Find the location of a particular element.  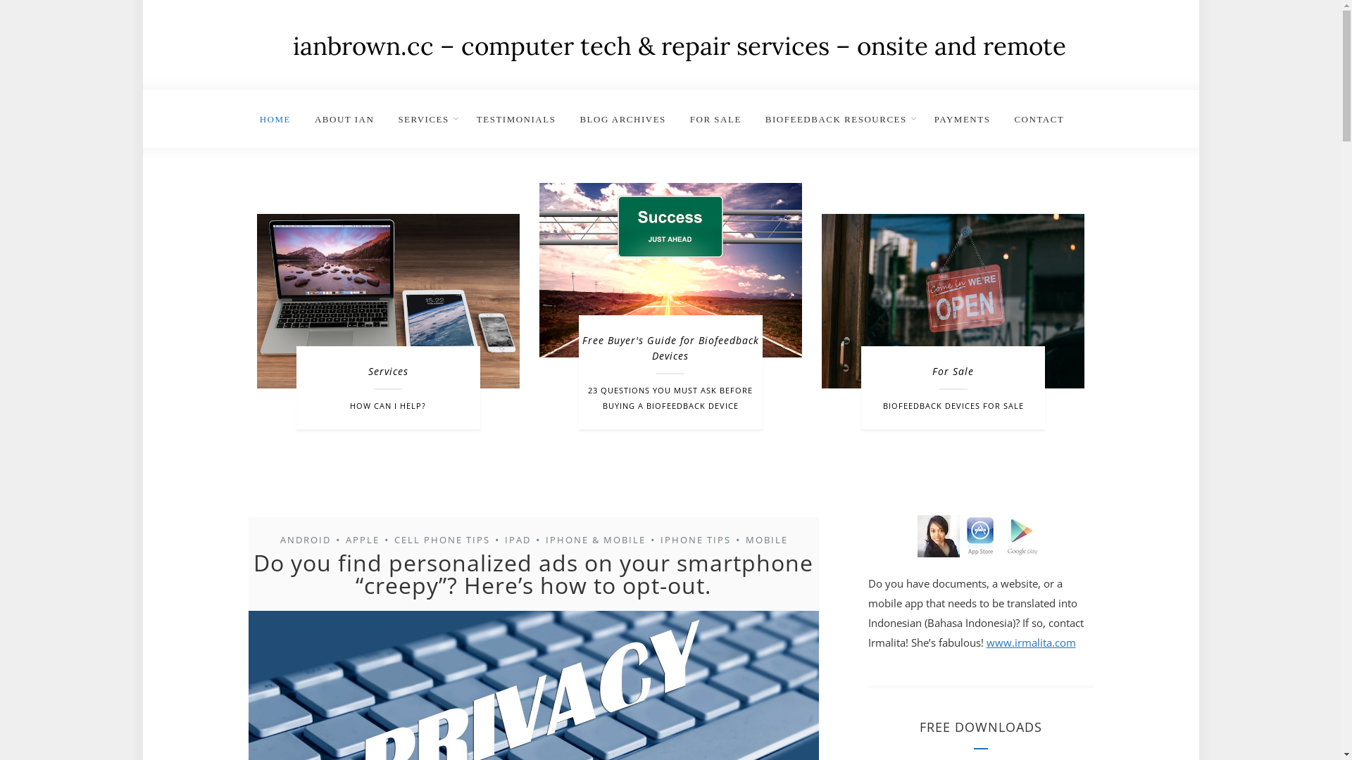

FOR SALE is located at coordinates (715, 115).